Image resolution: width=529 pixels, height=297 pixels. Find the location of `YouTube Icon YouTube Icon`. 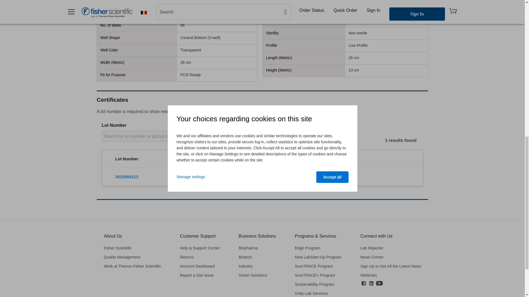

YouTube Icon YouTube Icon is located at coordinates (379, 283).